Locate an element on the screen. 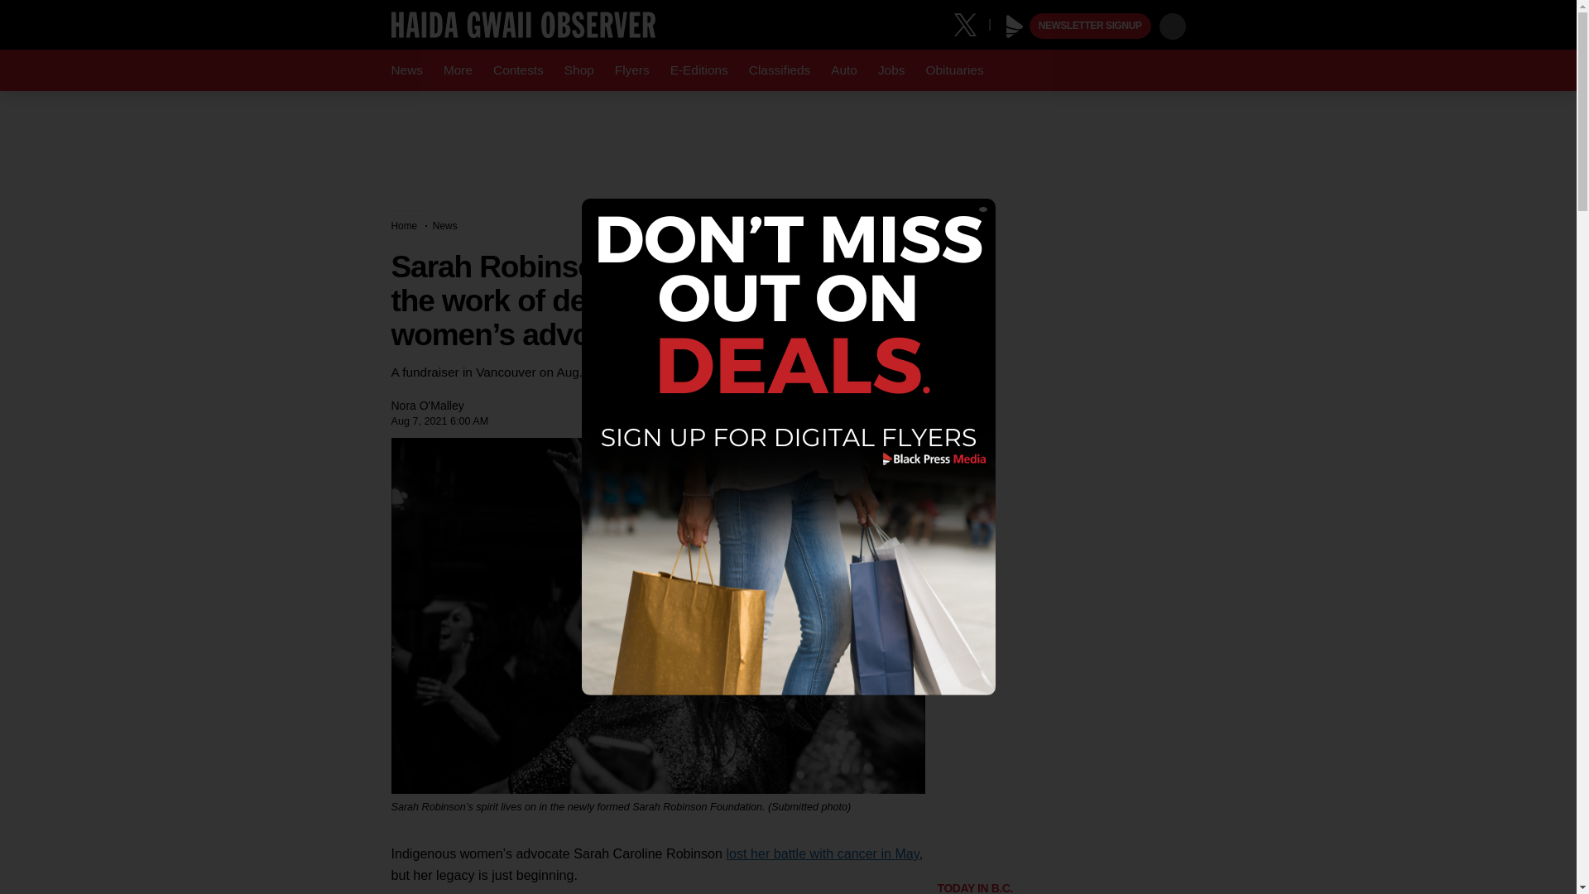 The image size is (1589, 894). News is located at coordinates (406, 70).